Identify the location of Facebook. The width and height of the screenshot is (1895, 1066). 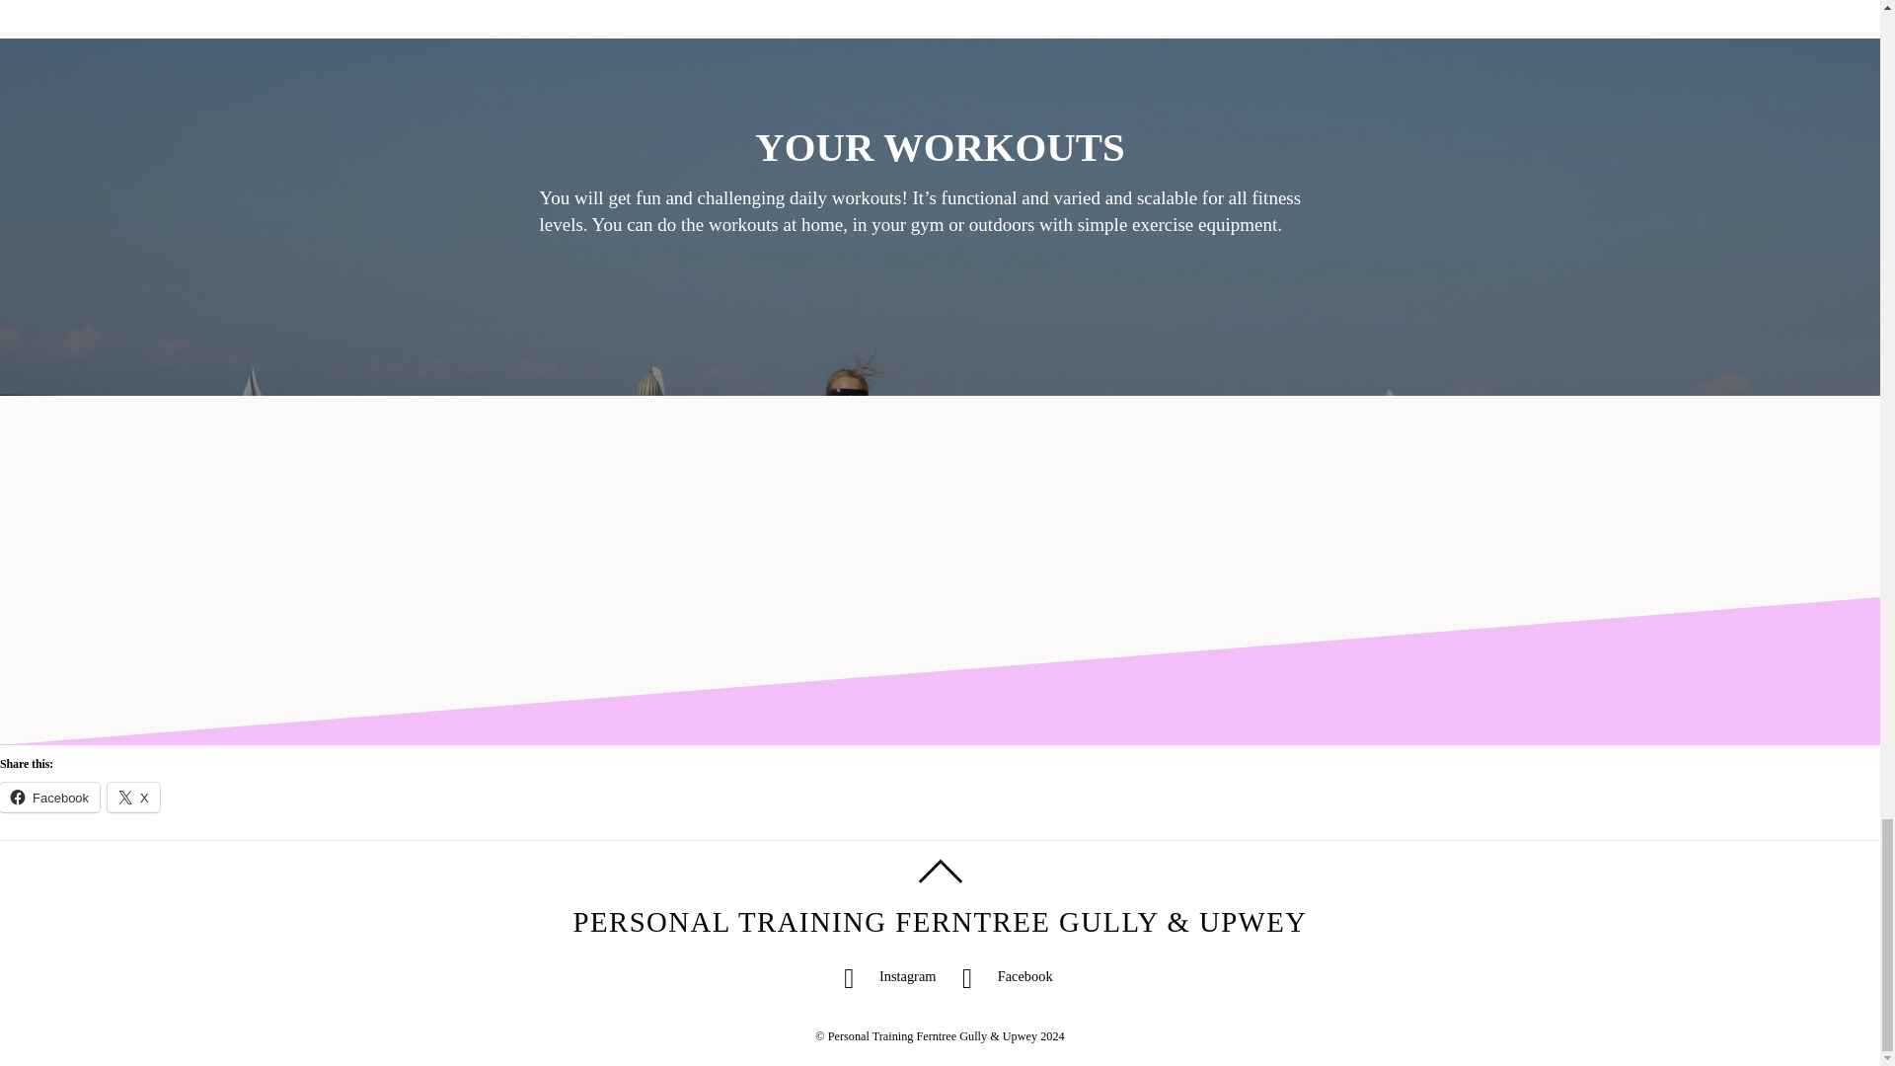
(1001, 975).